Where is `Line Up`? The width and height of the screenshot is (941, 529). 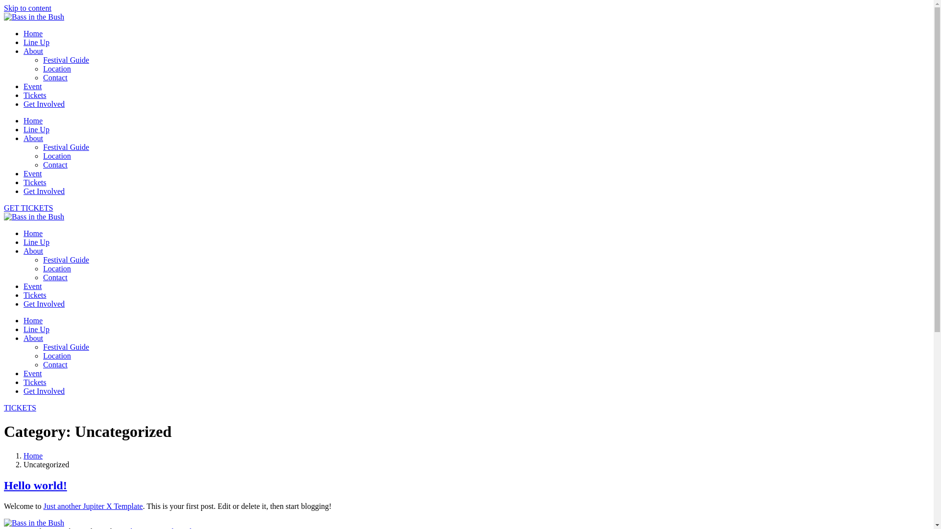
Line Up is located at coordinates (36, 329).